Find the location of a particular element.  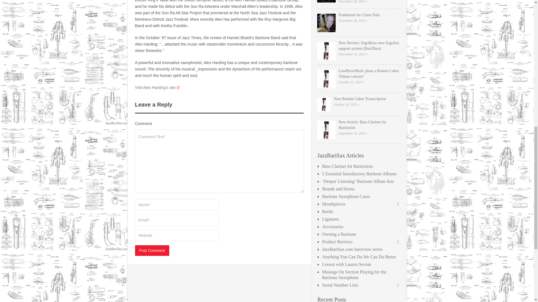

Post Comment is located at coordinates (152, 250).